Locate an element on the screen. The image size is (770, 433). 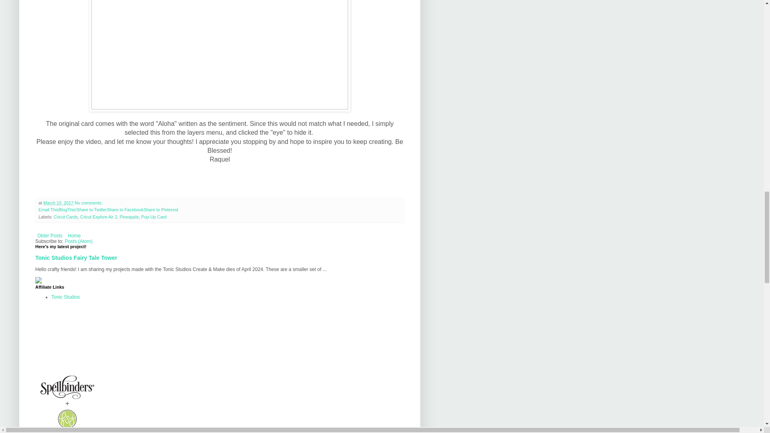
Cricut Cards is located at coordinates (66, 216).